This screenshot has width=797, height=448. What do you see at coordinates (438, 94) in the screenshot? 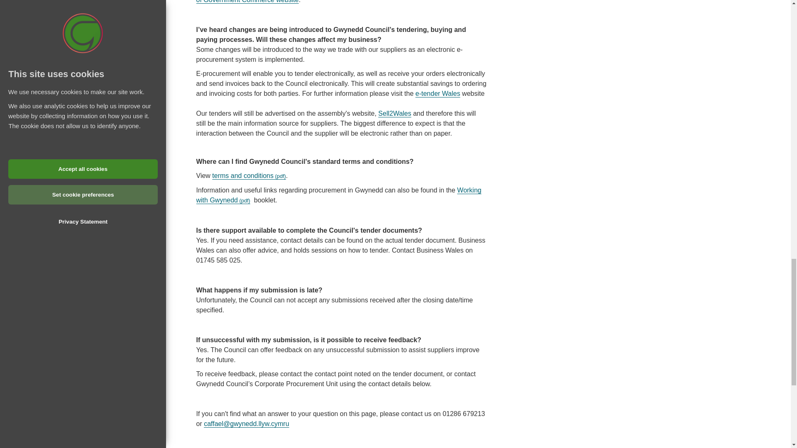
I see `Exchangewales` at bounding box center [438, 94].